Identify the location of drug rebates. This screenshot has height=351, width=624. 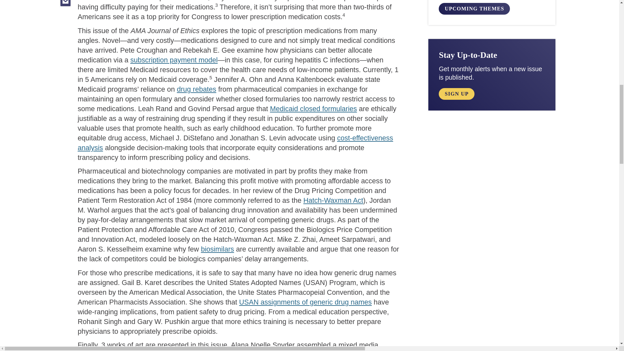
(196, 89).